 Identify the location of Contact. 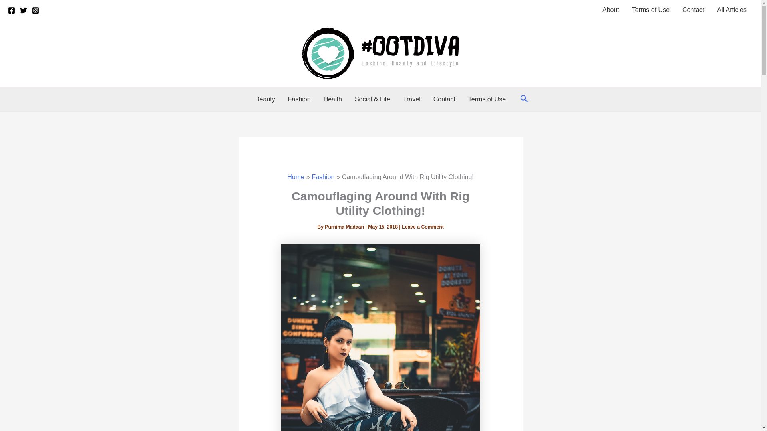
(444, 99).